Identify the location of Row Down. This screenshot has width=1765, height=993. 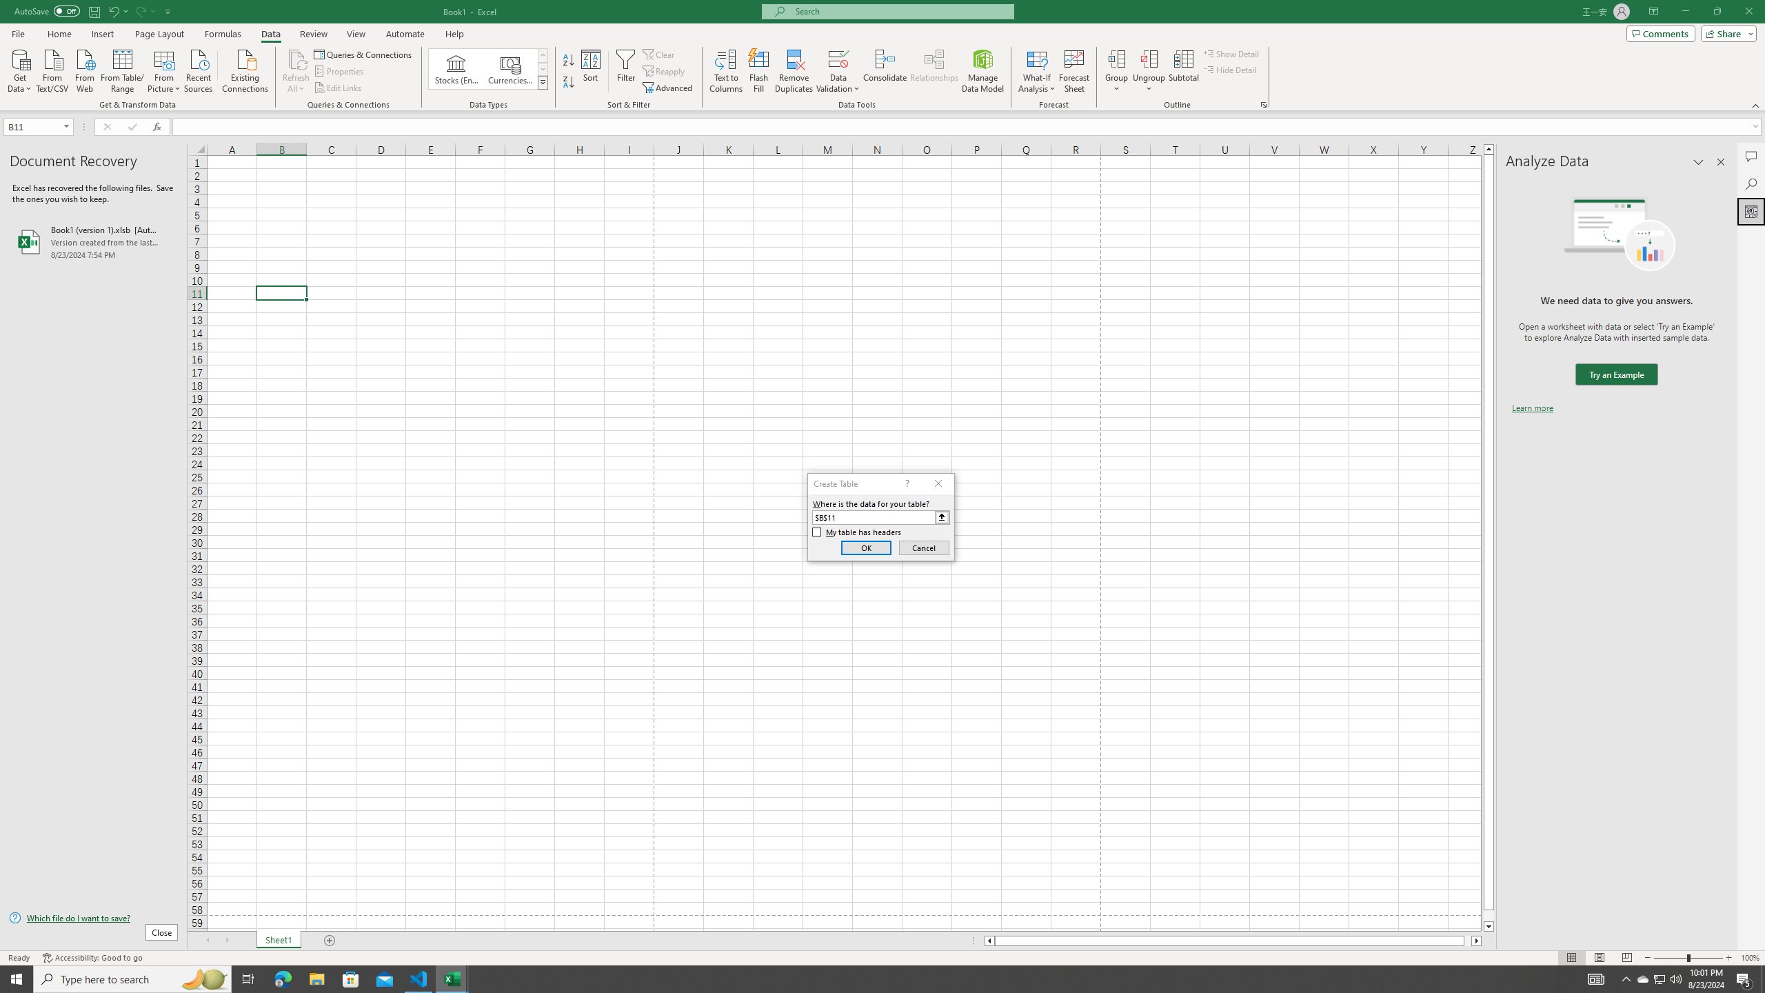
(543, 69).